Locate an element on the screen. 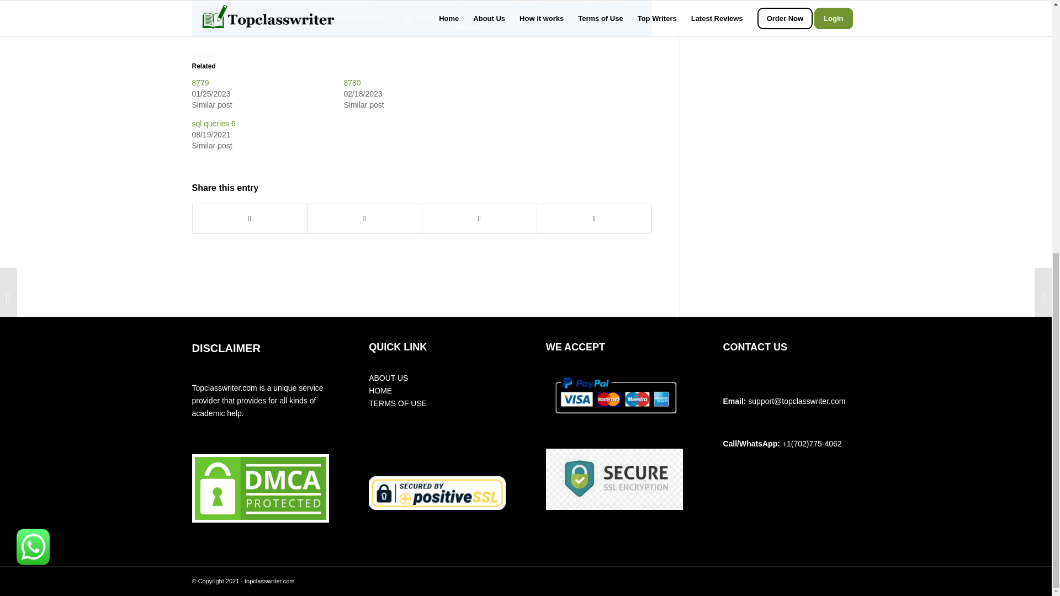 The image size is (1060, 596). sql queries 6 is located at coordinates (213, 124).